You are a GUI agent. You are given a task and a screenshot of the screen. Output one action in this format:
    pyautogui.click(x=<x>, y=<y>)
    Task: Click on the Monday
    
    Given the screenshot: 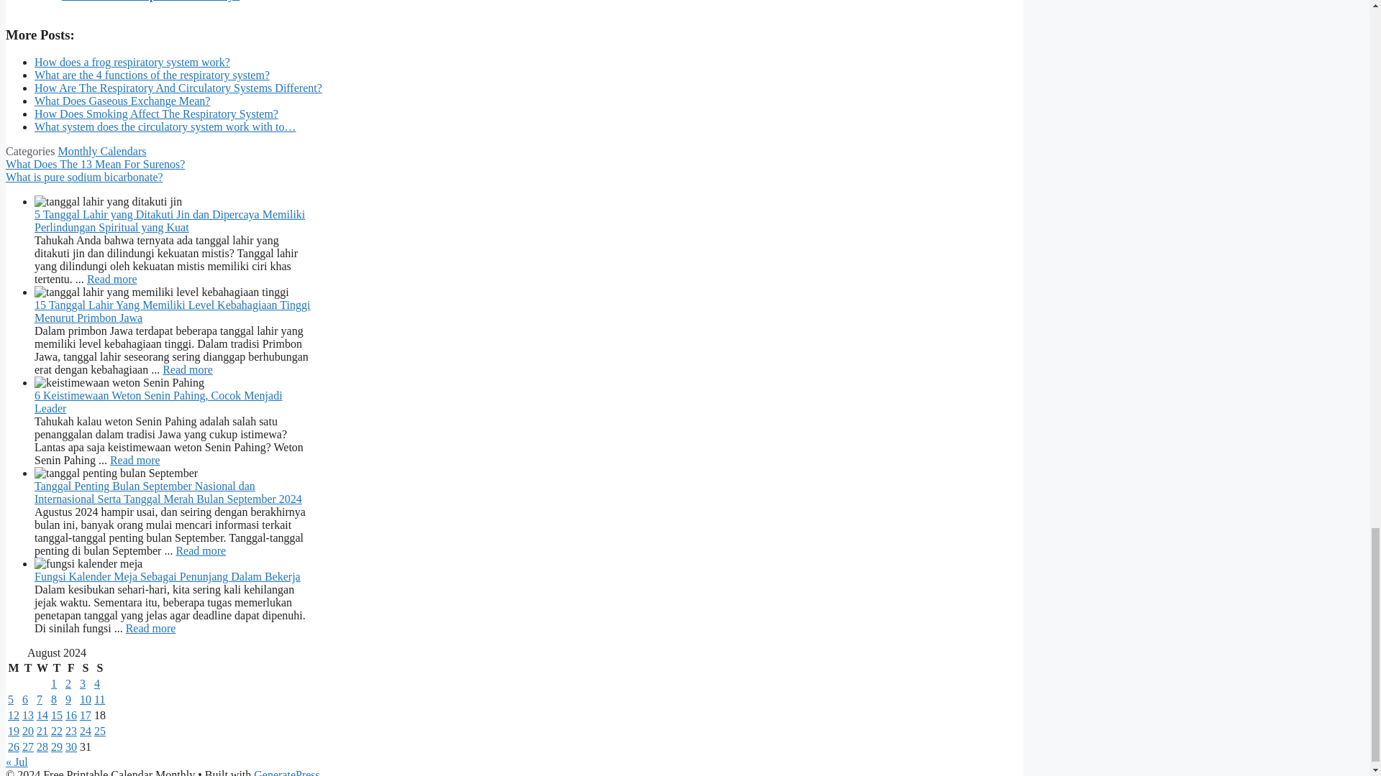 What is the action you would take?
    pyautogui.click(x=13, y=668)
    